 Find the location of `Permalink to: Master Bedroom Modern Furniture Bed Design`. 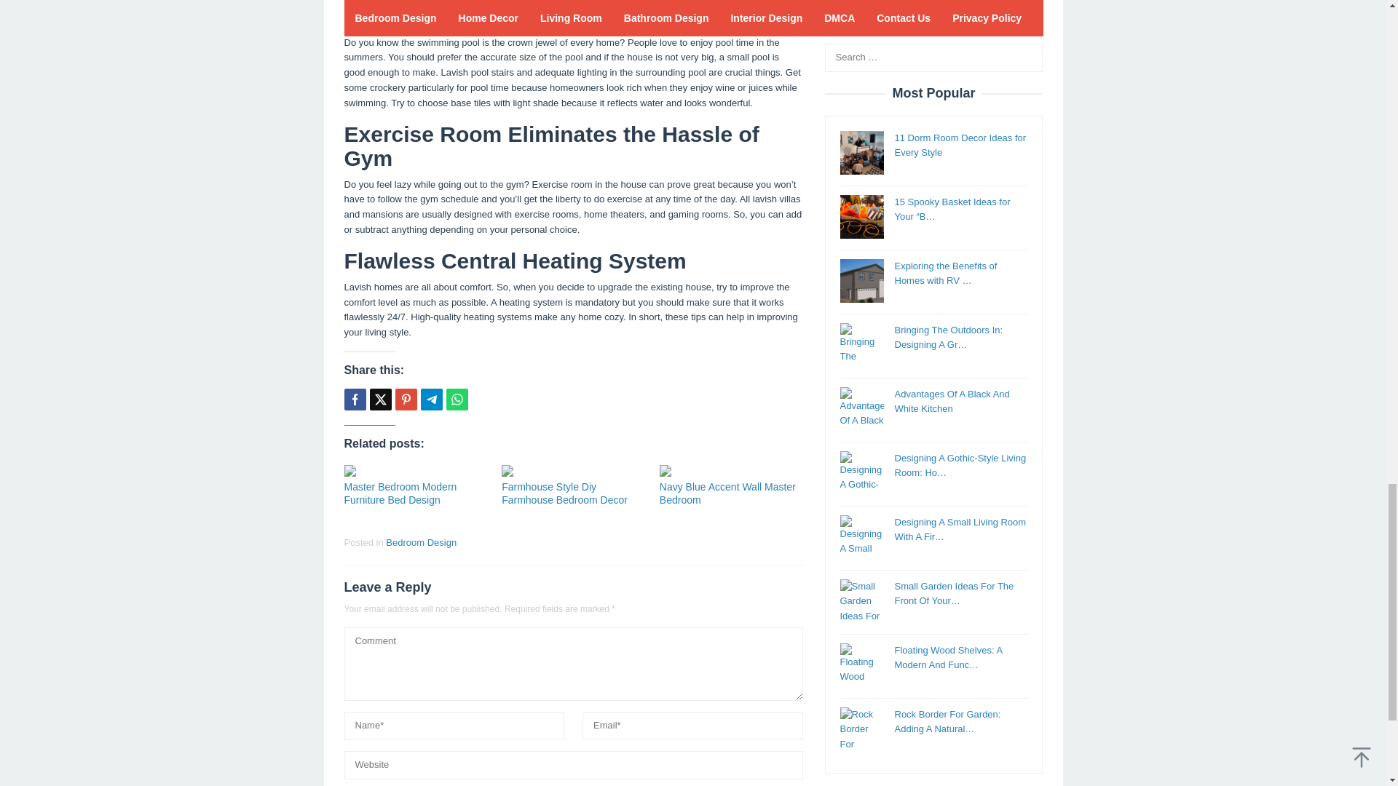

Permalink to: Master Bedroom Modern Furniture Bed Design is located at coordinates (415, 470).